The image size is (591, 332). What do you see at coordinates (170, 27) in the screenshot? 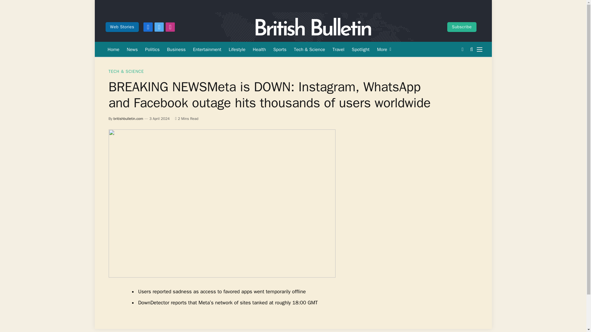
I see `Instagram` at bounding box center [170, 27].